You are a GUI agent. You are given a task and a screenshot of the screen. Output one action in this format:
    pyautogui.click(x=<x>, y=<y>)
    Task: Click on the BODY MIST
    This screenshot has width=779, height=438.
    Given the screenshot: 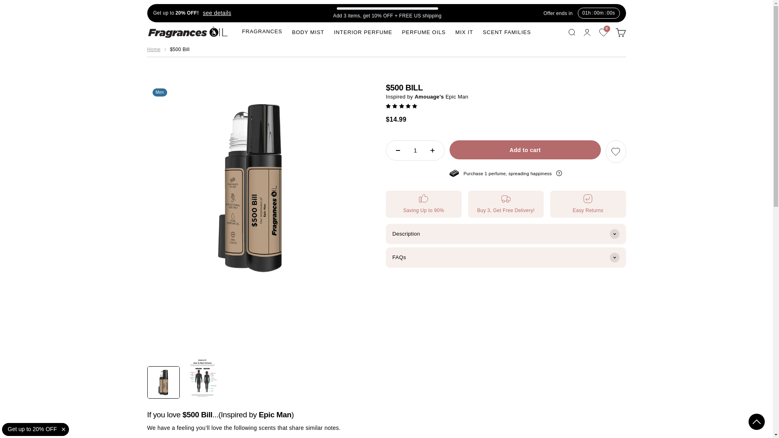 What is the action you would take?
    pyautogui.click(x=308, y=32)
    